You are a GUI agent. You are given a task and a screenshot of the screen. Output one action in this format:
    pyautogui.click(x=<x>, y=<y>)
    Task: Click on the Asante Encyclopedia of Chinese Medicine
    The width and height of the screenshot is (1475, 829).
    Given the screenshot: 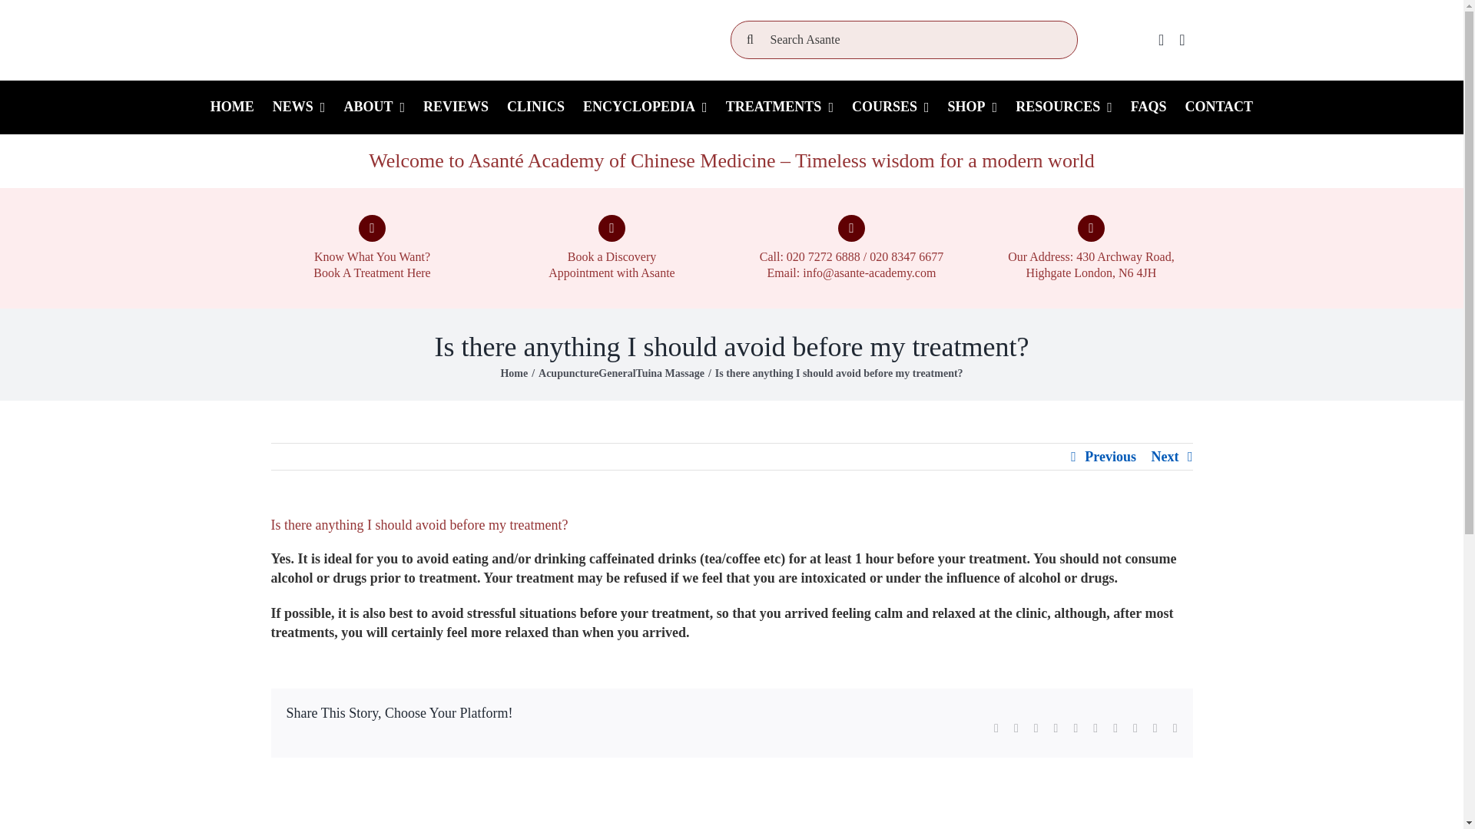 What is the action you would take?
    pyautogui.click(x=645, y=107)
    